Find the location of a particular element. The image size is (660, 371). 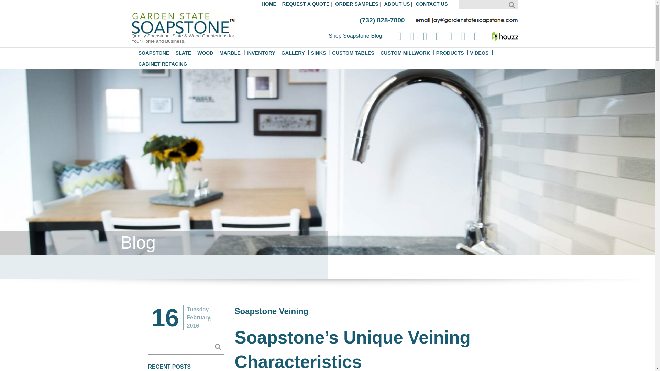

houzz is located at coordinates (505, 36).